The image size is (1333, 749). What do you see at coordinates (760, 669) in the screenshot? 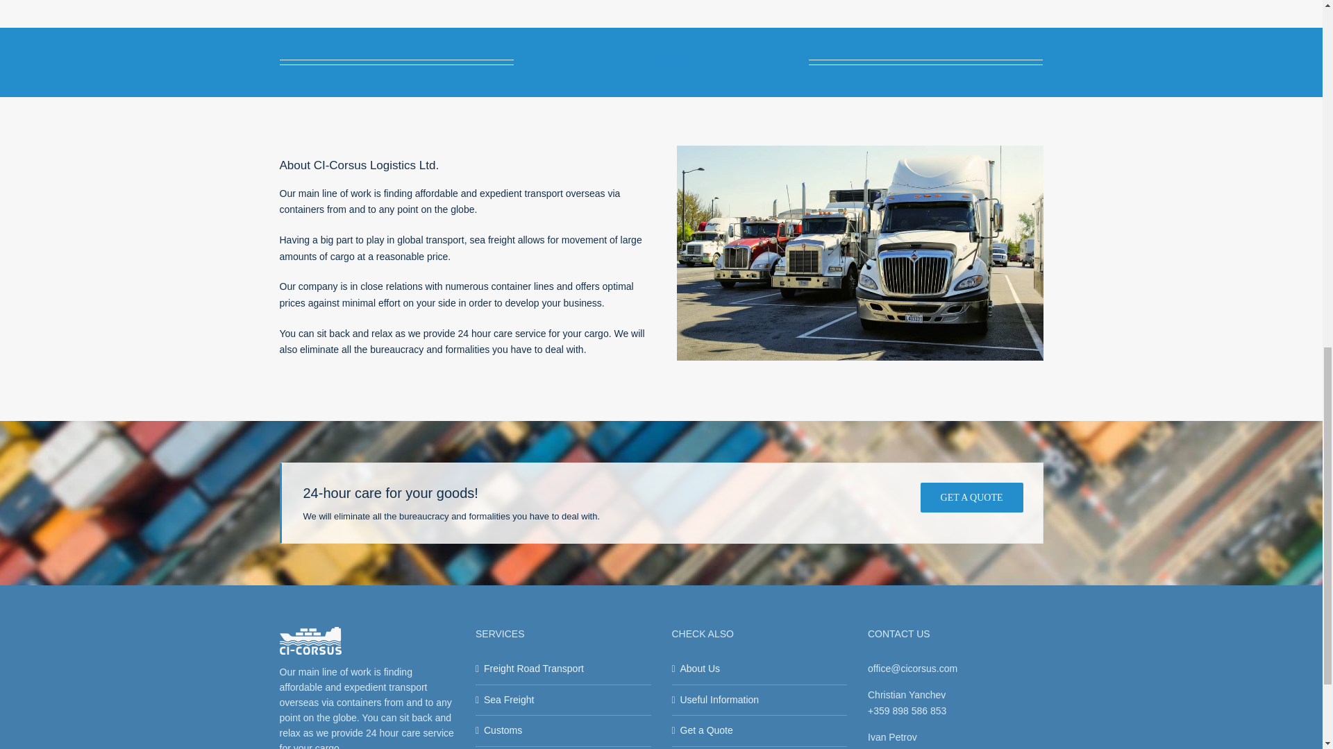
I see `About Us` at bounding box center [760, 669].